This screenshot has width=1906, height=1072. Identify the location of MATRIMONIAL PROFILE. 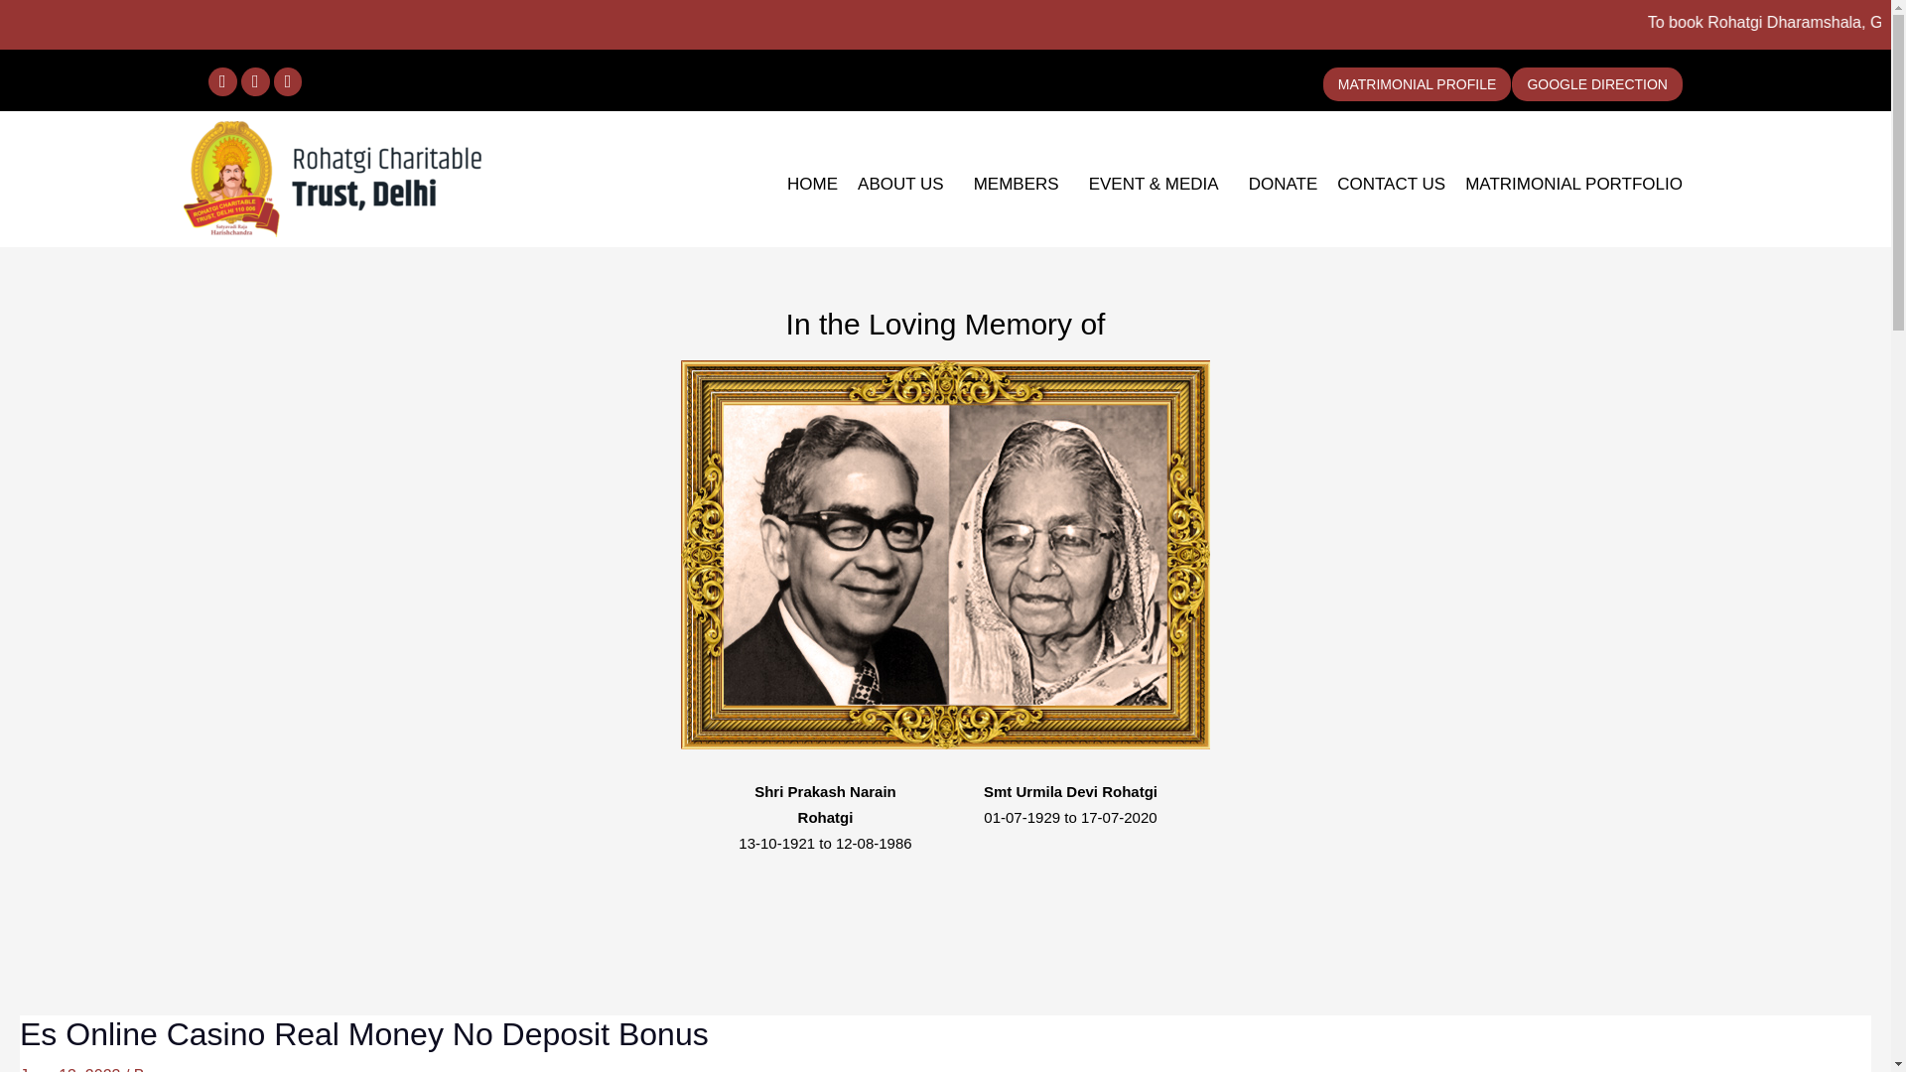
(1417, 83).